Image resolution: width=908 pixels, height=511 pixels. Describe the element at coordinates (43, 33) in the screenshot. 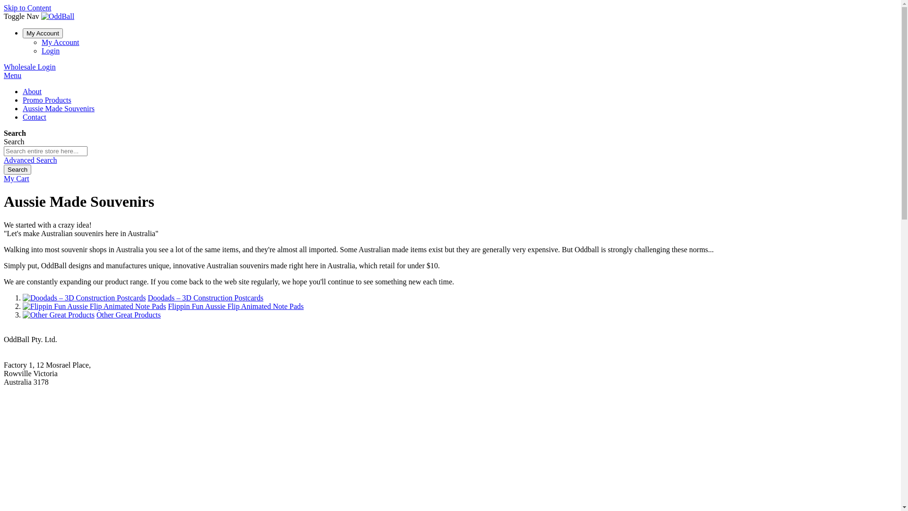

I see `My Account` at that location.